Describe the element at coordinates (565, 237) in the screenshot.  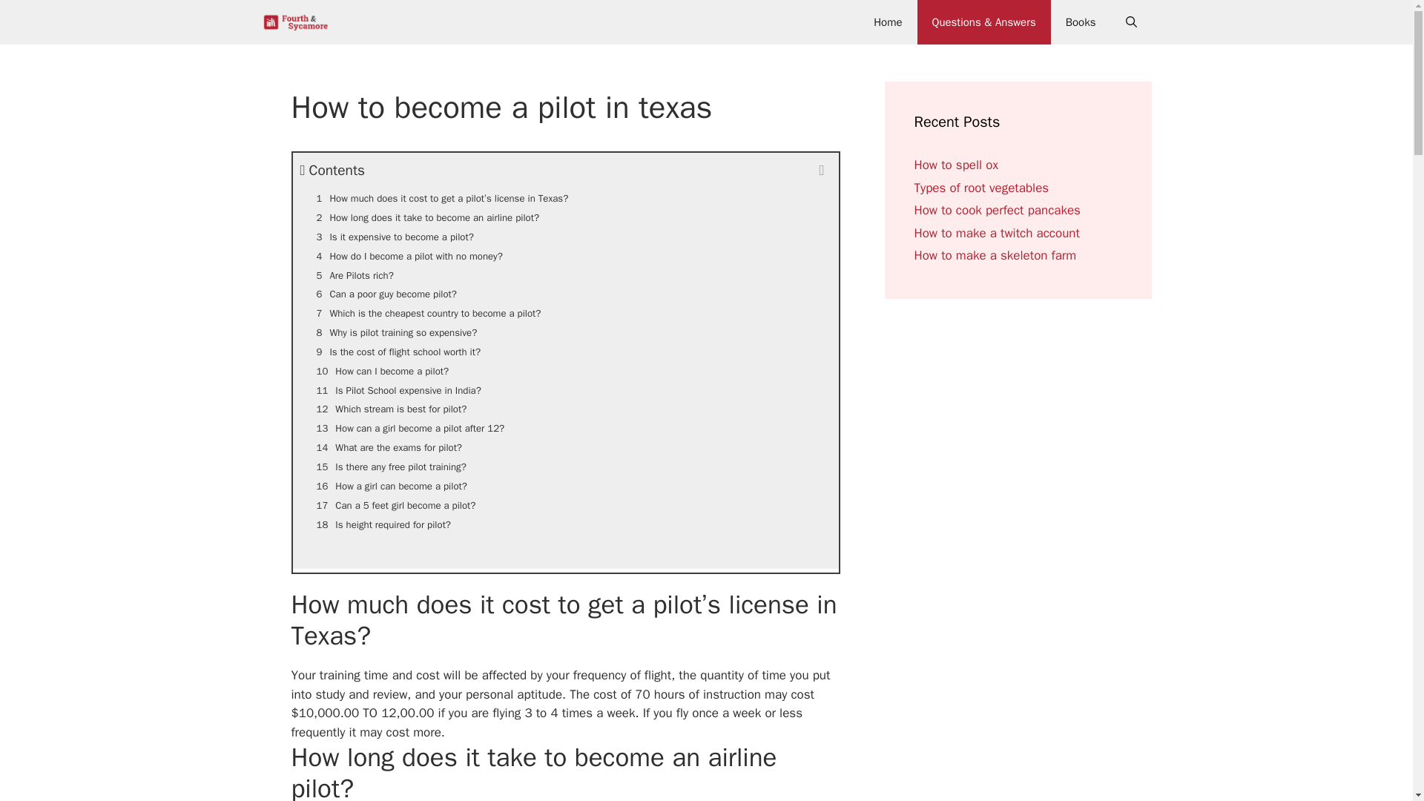
I see `Is it expensive to become a pilot?` at that location.